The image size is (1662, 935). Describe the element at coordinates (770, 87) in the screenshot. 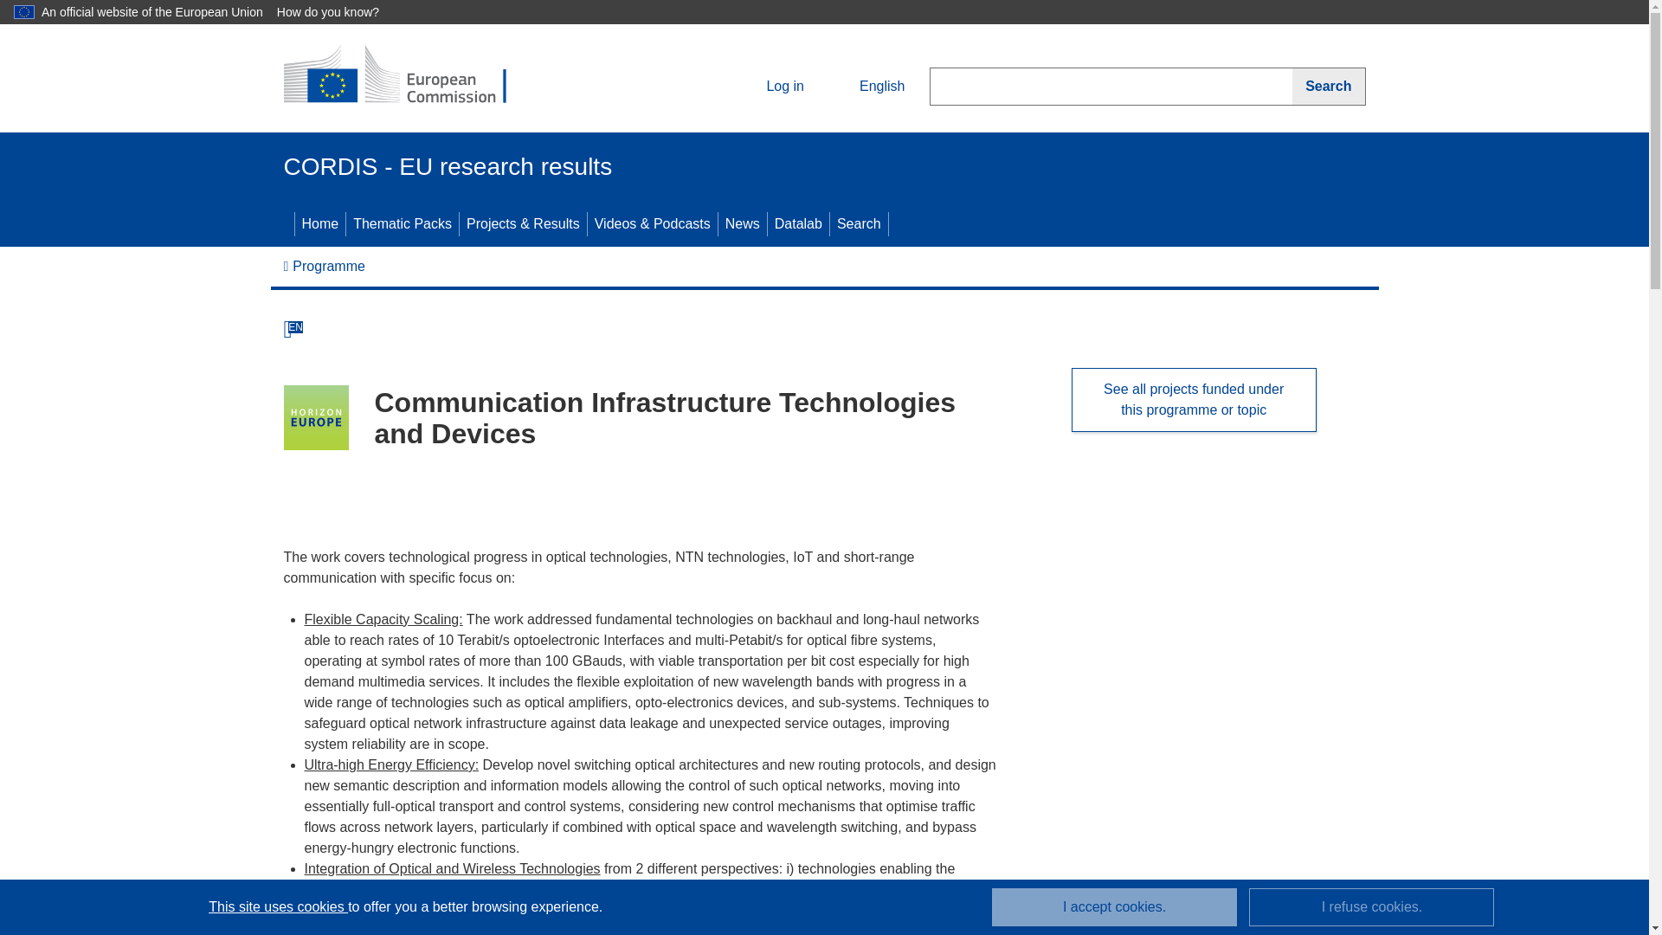

I see `Log in` at that location.